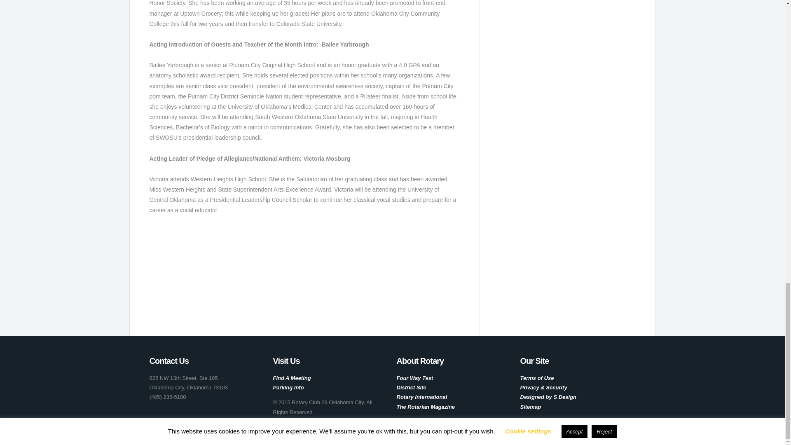 This screenshot has height=445, width=791. I want to click on Four Way Test, so click(414, 378).